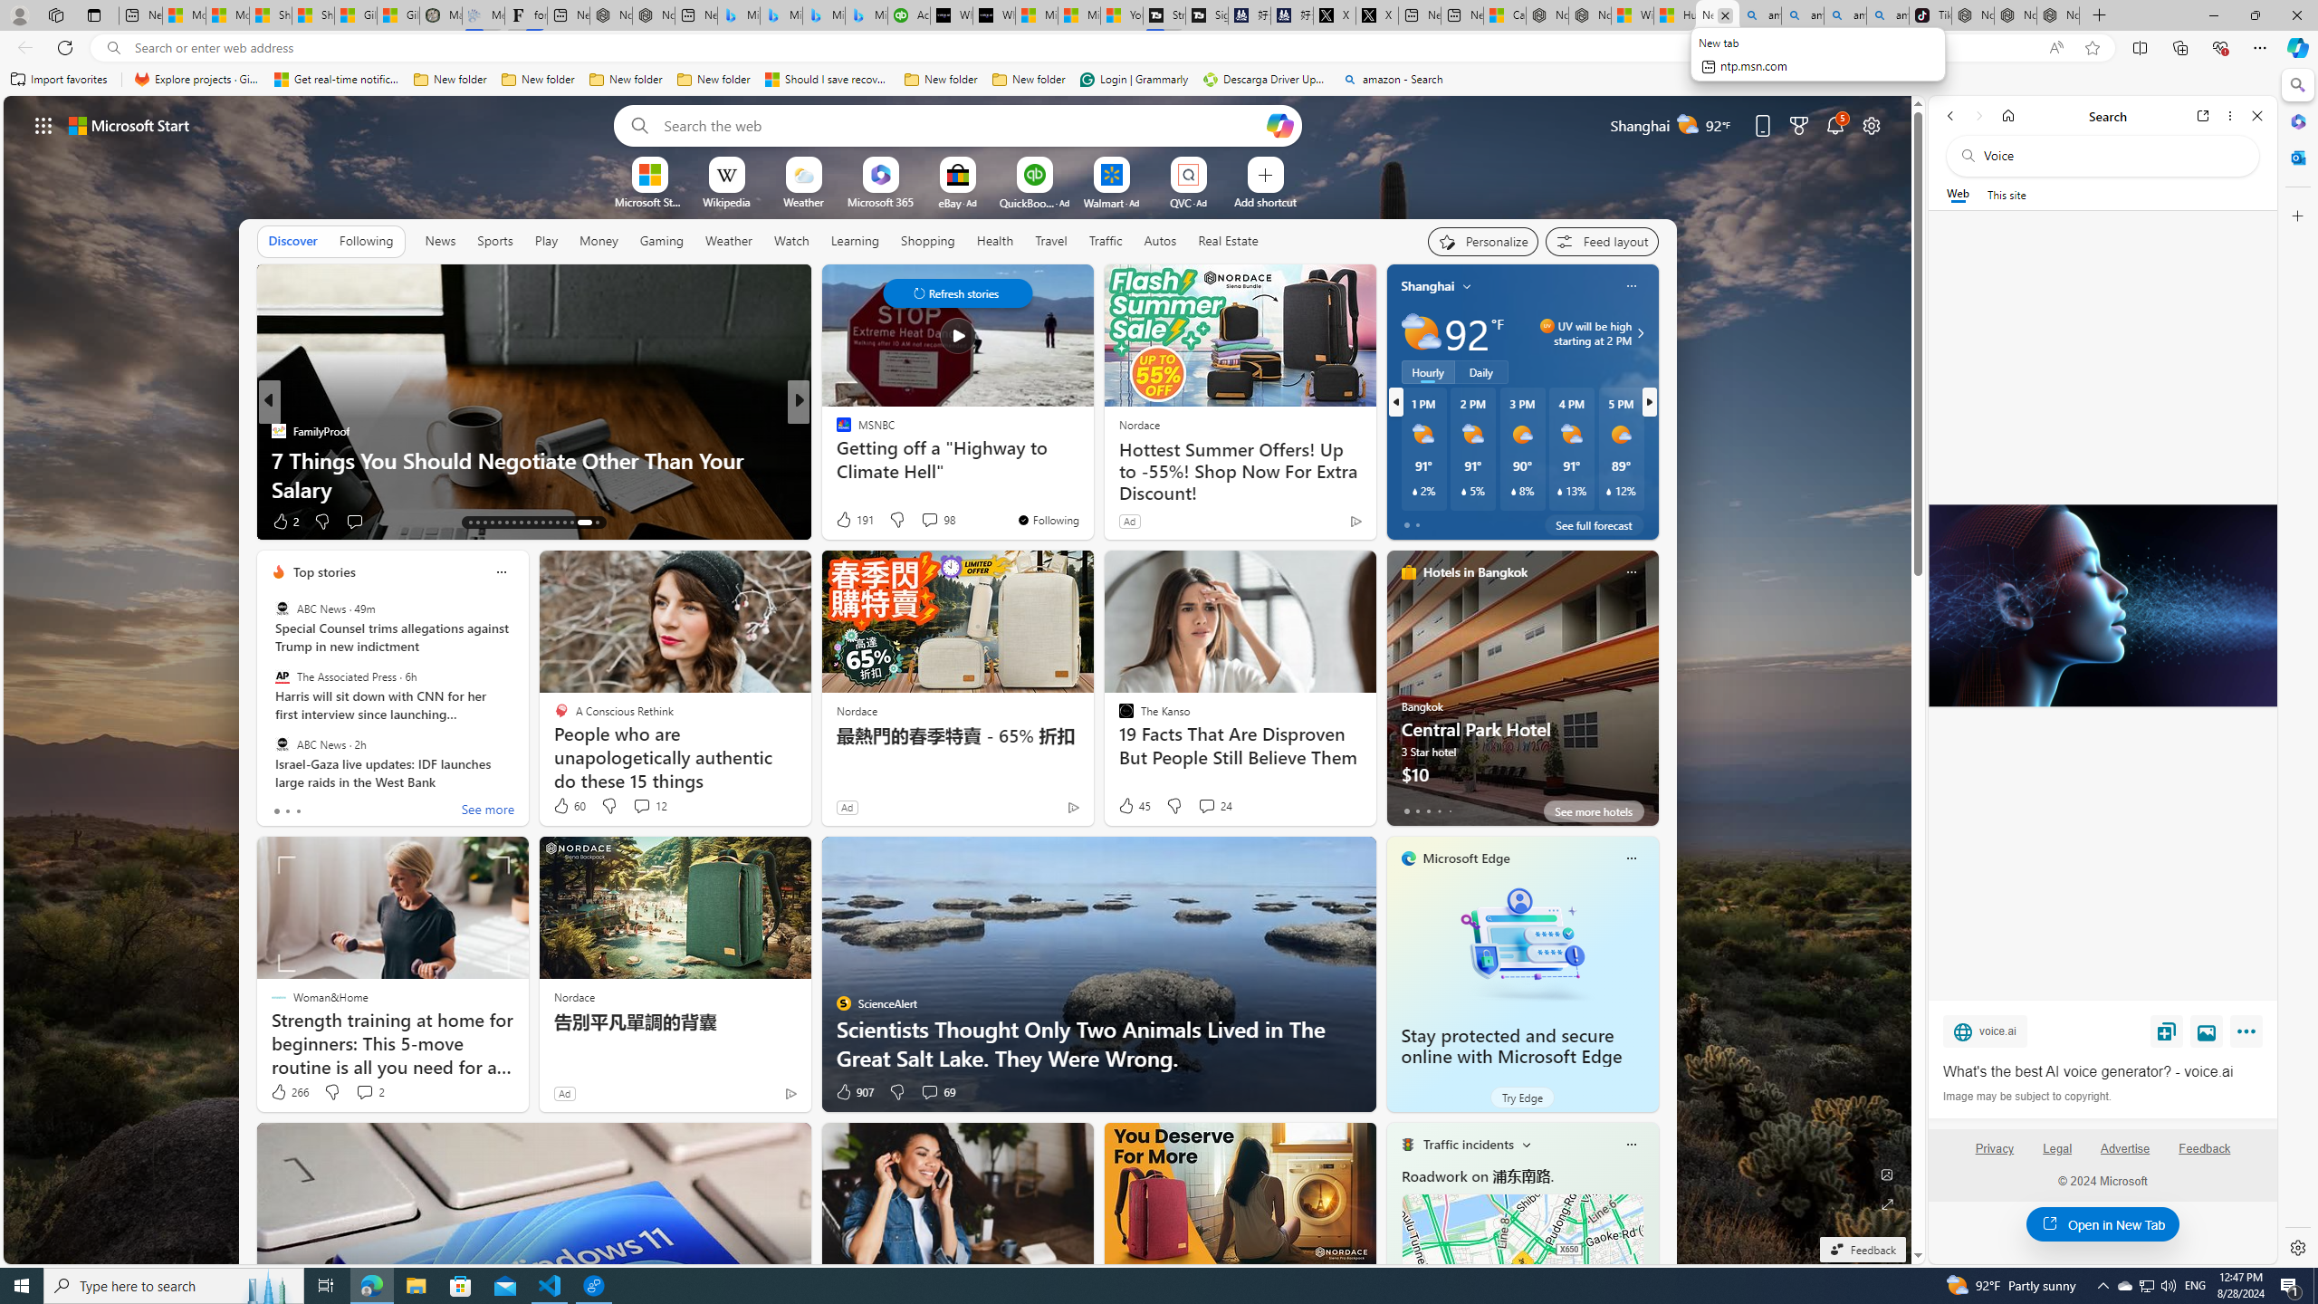  What do you see at coordinates (440, 240) in the screenshot?
I see `News` at bounding box center [440, 240].